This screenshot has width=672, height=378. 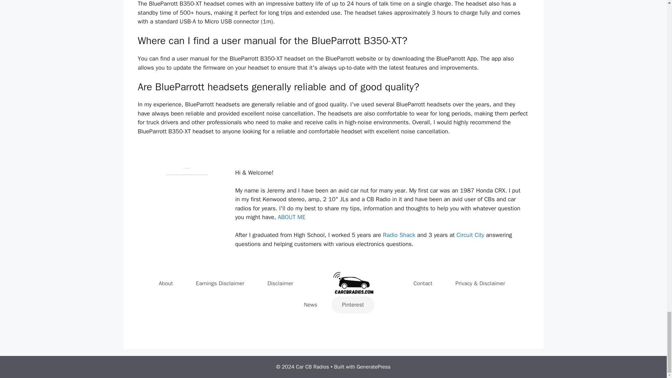 I want to click on News, so click(x=310, y=304).